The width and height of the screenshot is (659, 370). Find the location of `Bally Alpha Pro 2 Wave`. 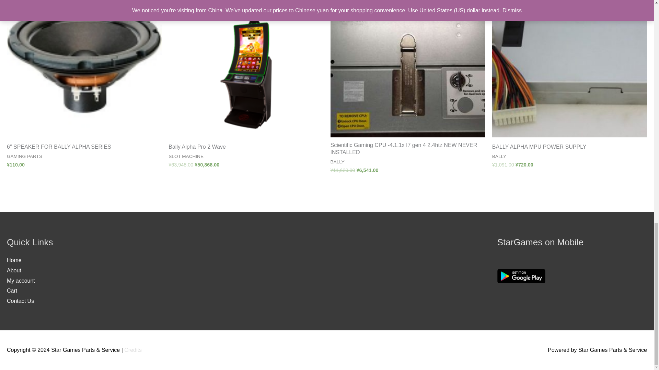

Bally Alpha Pro 2 Wave is located at coordinates (246, 149).